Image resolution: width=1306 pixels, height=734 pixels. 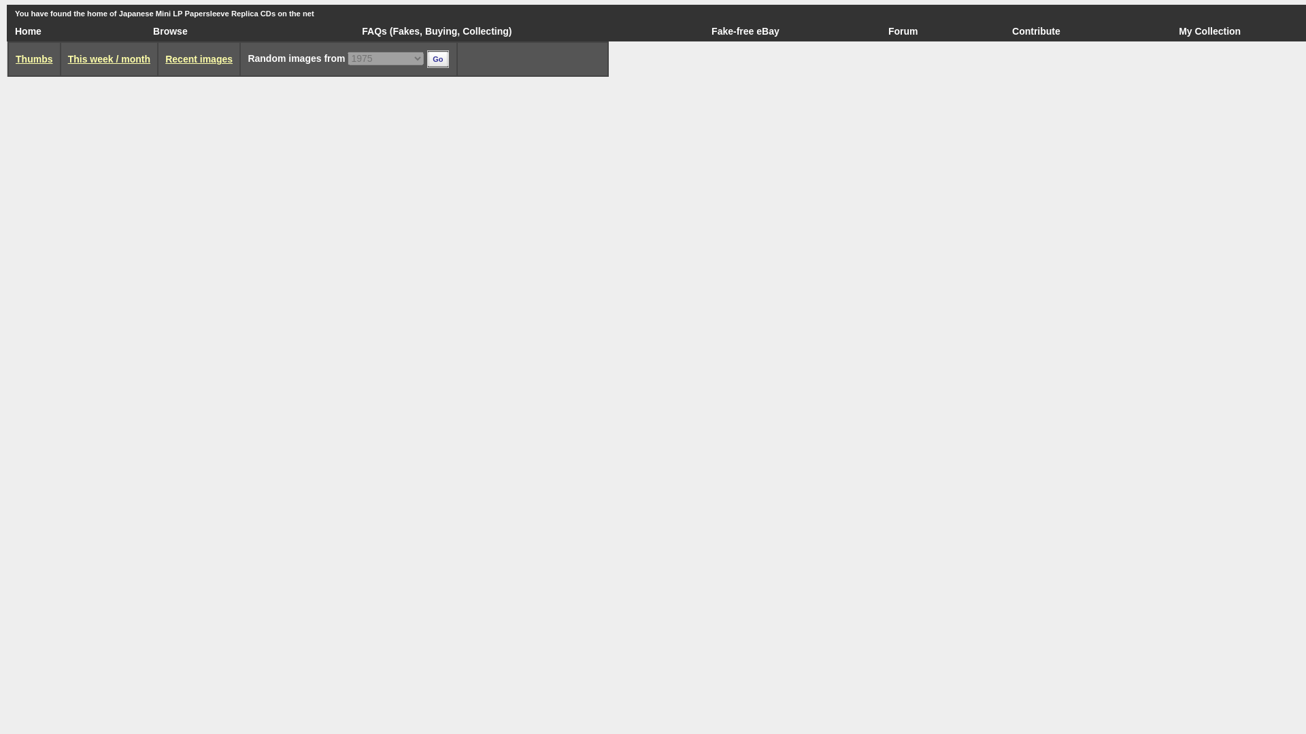 What do you see at coordinates (199, 58) in the screenshot?
I see `Recent images` at bounding box center [199, 58].